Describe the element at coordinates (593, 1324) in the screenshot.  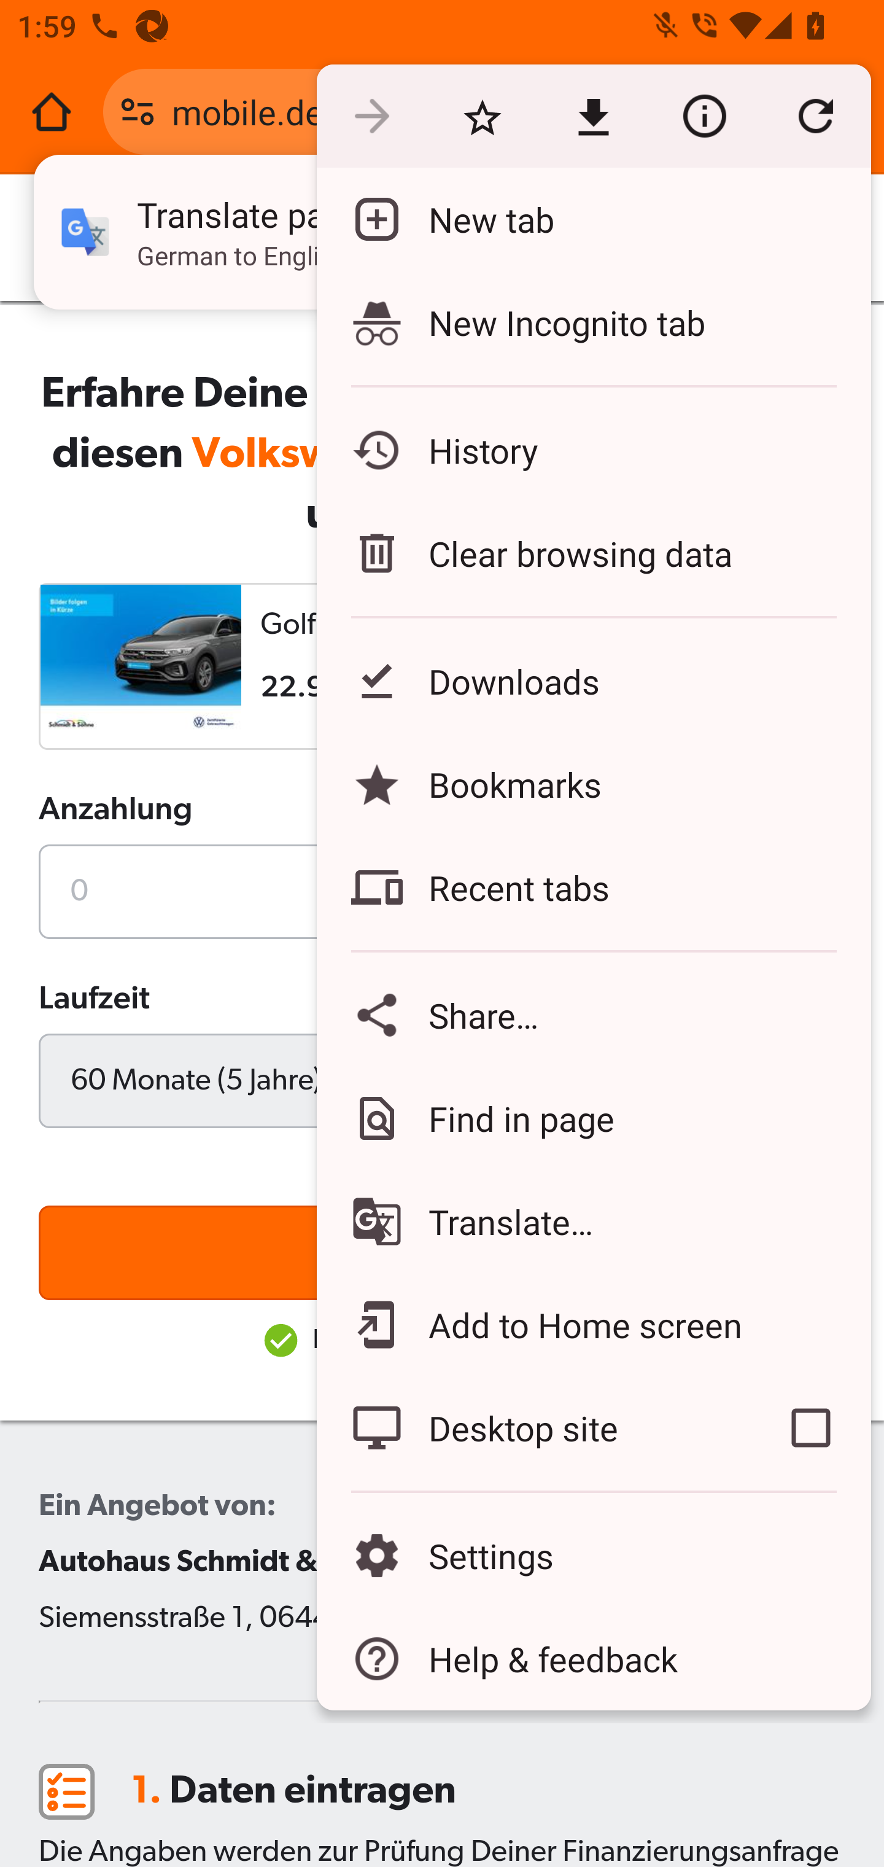
I see `Add to Home screen` at that location.